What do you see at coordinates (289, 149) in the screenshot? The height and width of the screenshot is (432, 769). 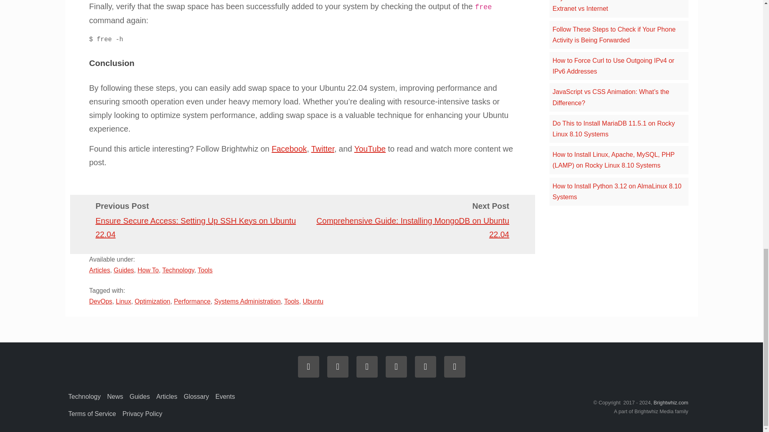 I see `Facebook` at bounding box center [289, 149].